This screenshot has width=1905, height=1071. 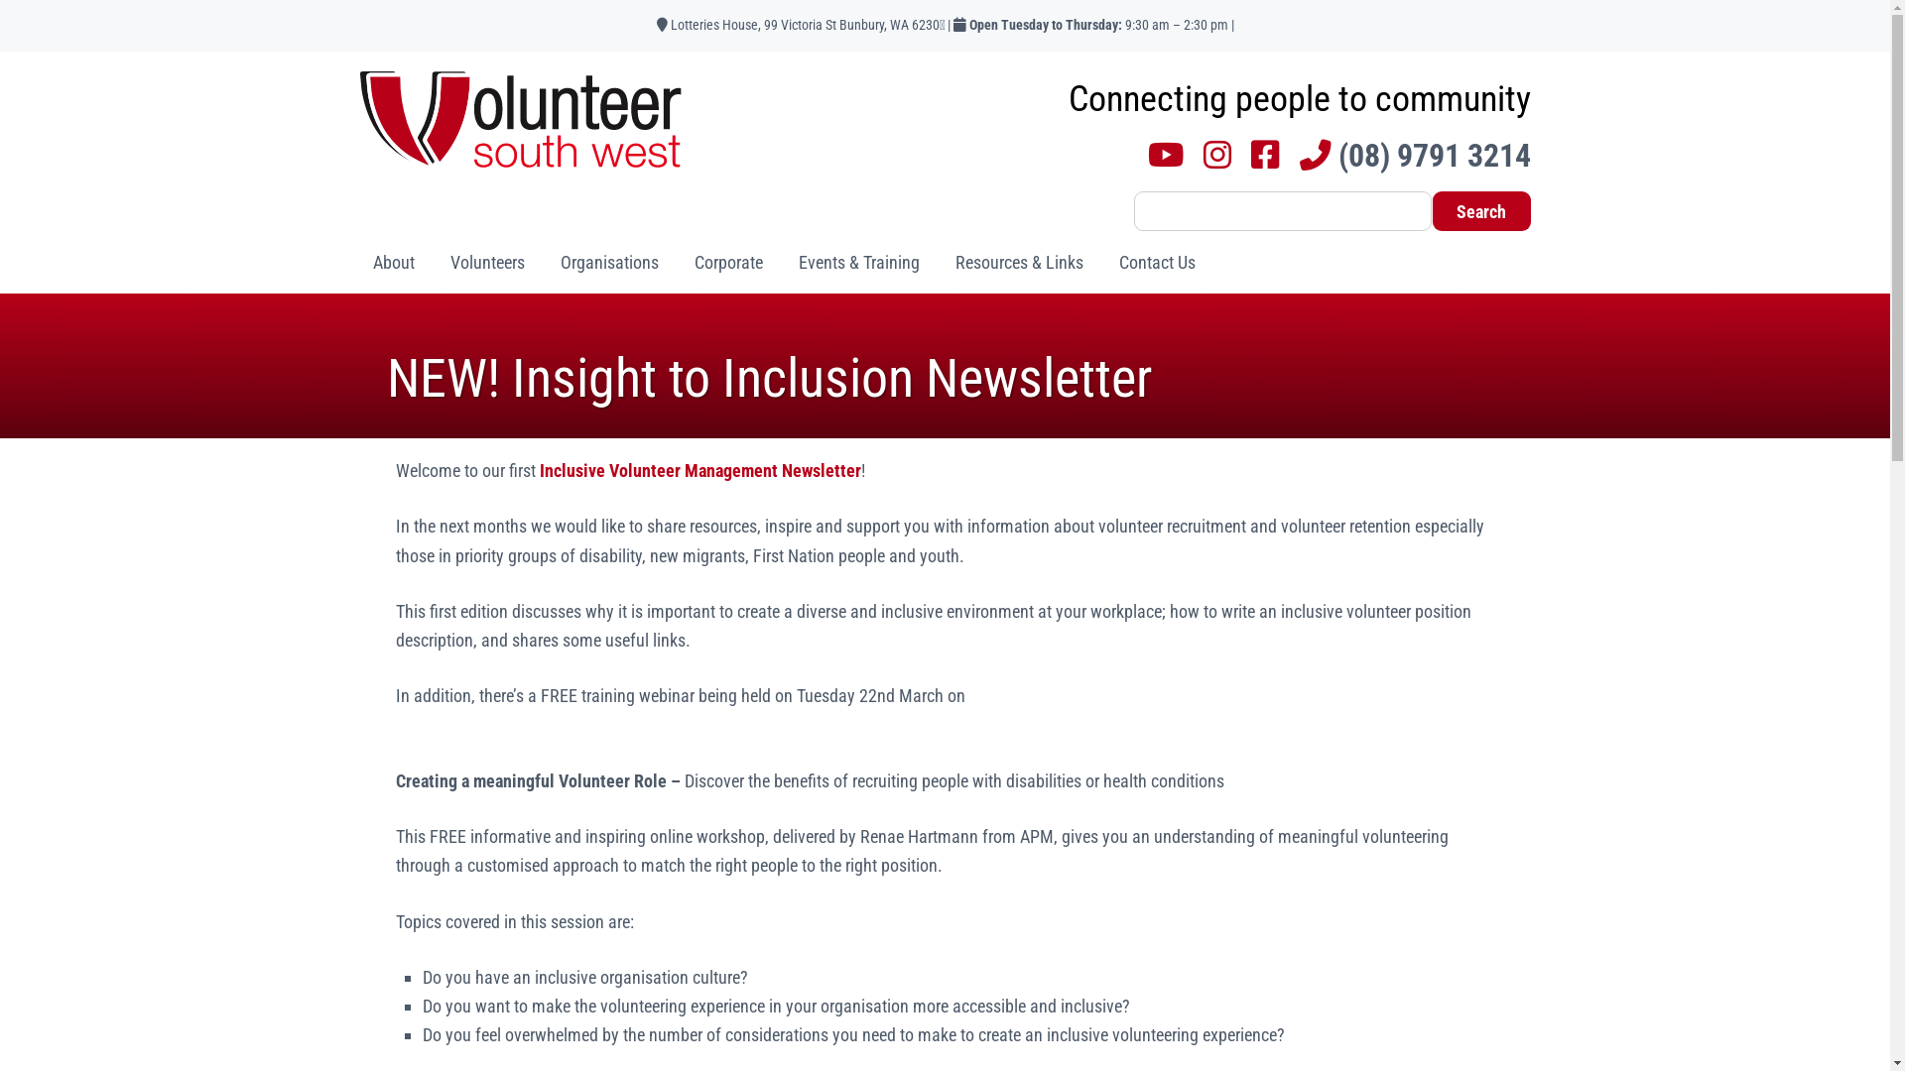 I want to click on (08) 9791 3214, so click(x=1415, y=157).